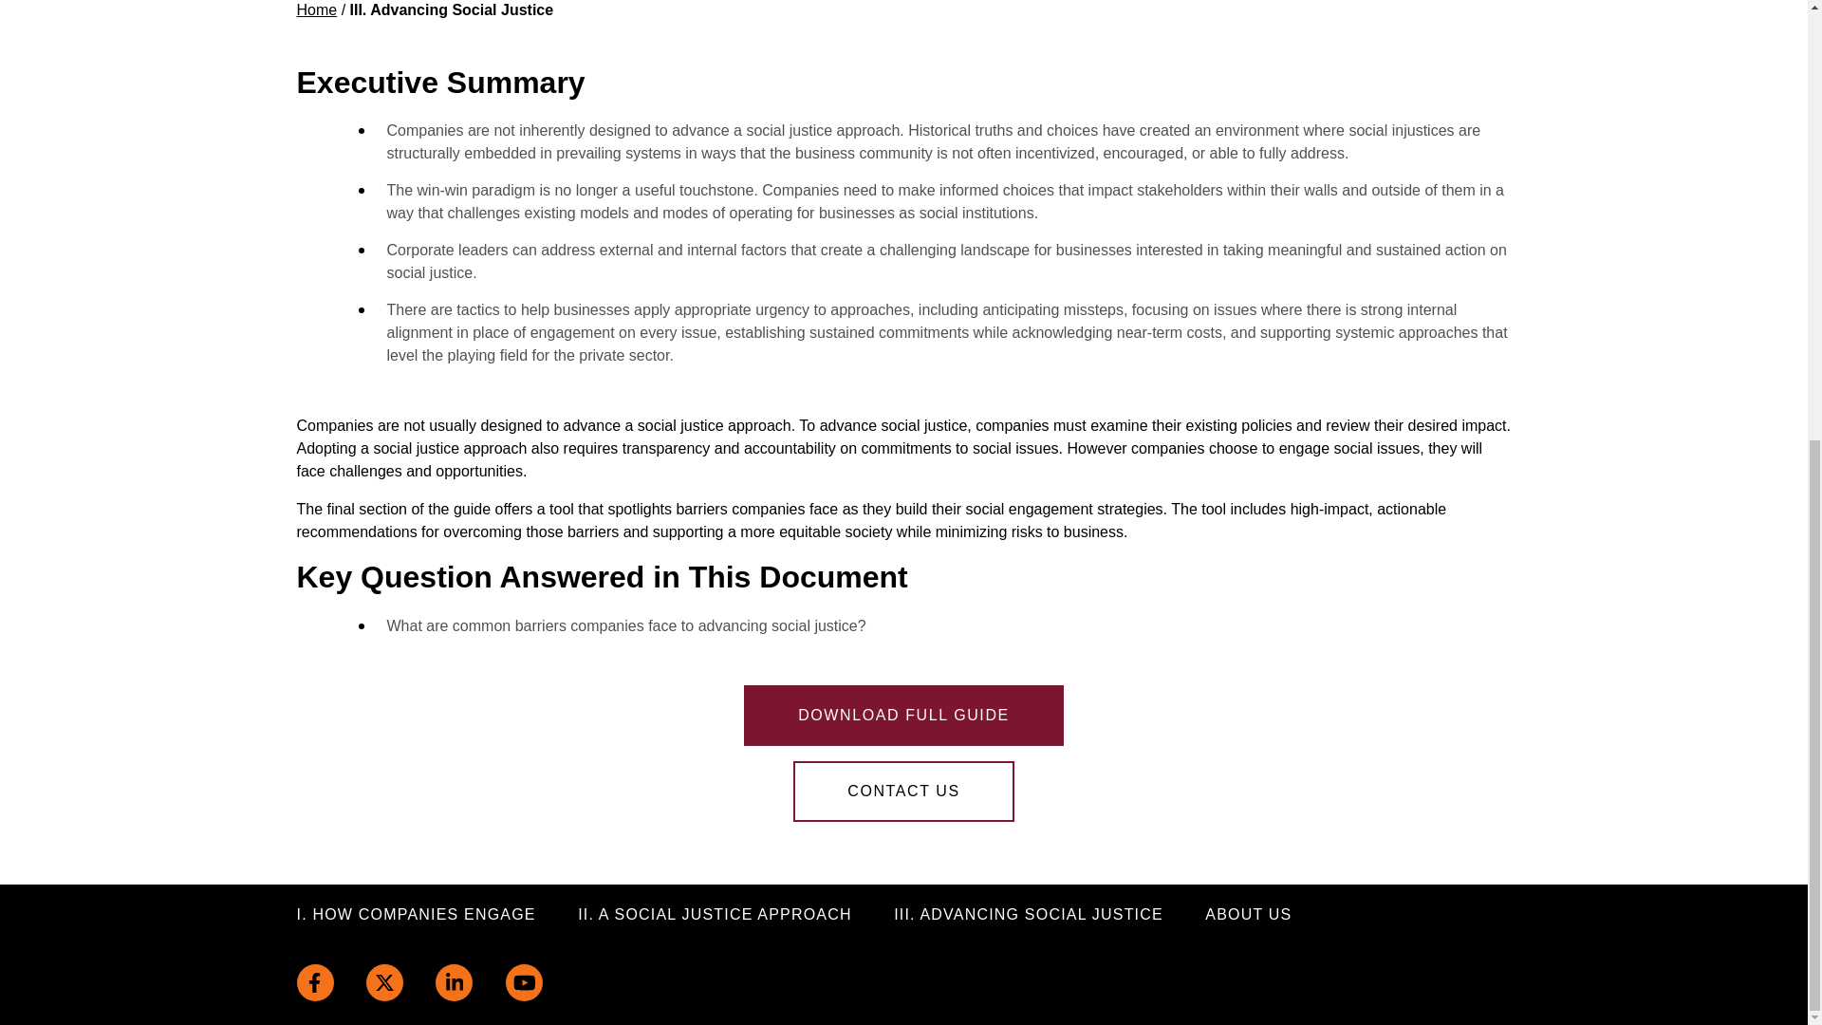  What do you see at coordinates (416, 915) in the screenshot?
I see `I. HOW COMPANIES ENGAGE` at bounding box center [416, 915].